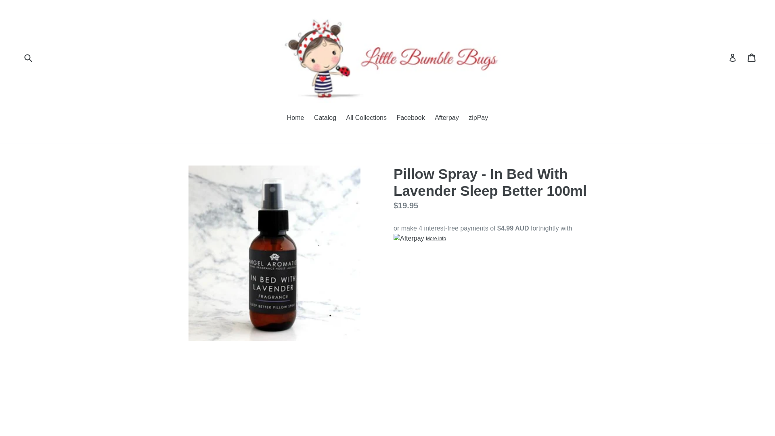 This screenshot has width=775, height=436. I want to click on Afterpay, so click(446, 118).